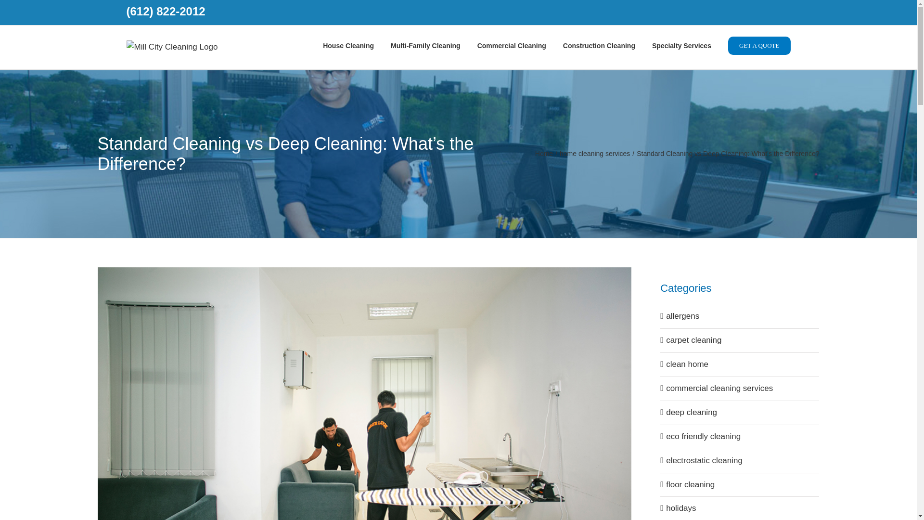 The height and width of the screenshot is (520, 924). Describe the element at coordinates (512, 45) in the screenshot. I see `Commercial Cleaning` at that location.